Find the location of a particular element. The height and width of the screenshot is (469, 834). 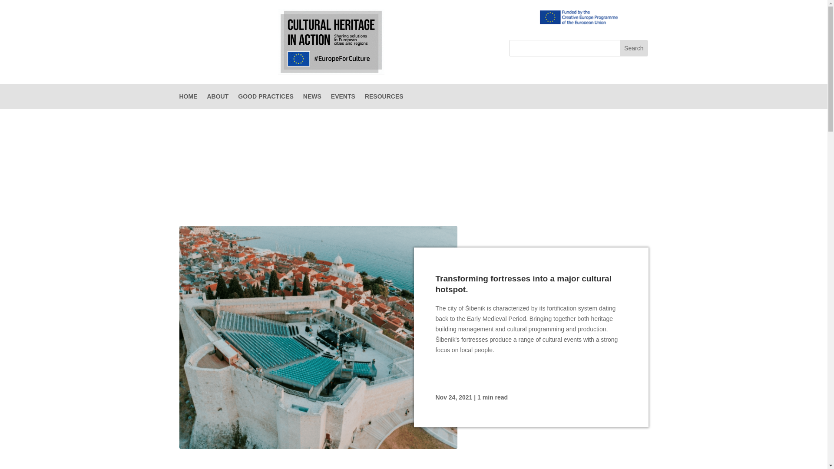

Read More is located at coordinates (460, 370).